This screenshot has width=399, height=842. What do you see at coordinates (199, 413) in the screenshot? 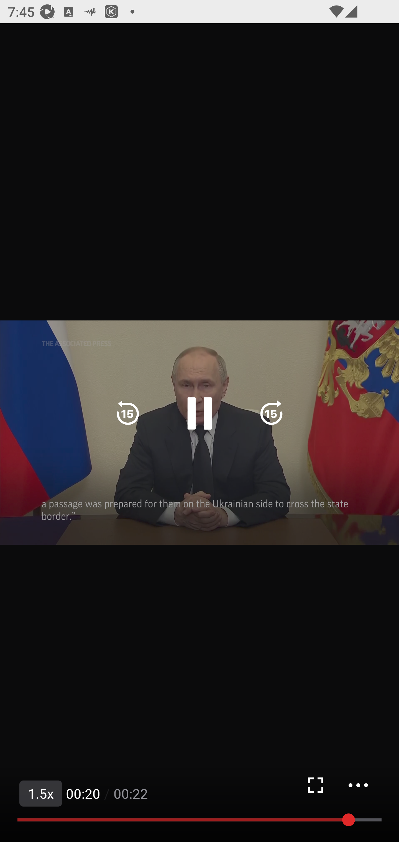
I see `Pause` at bounding box center [199, 413].